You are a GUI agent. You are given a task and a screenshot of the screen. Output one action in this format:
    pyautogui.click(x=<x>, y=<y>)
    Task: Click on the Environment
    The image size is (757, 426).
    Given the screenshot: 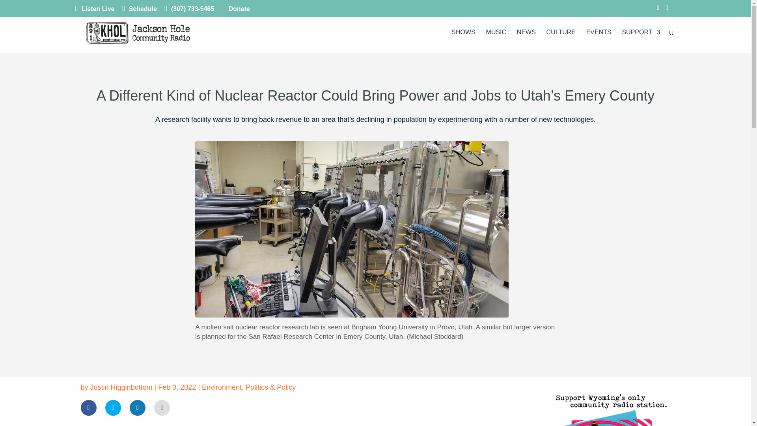 What is the action you would take?
    pyautogui.click(x=222, y=387)
    